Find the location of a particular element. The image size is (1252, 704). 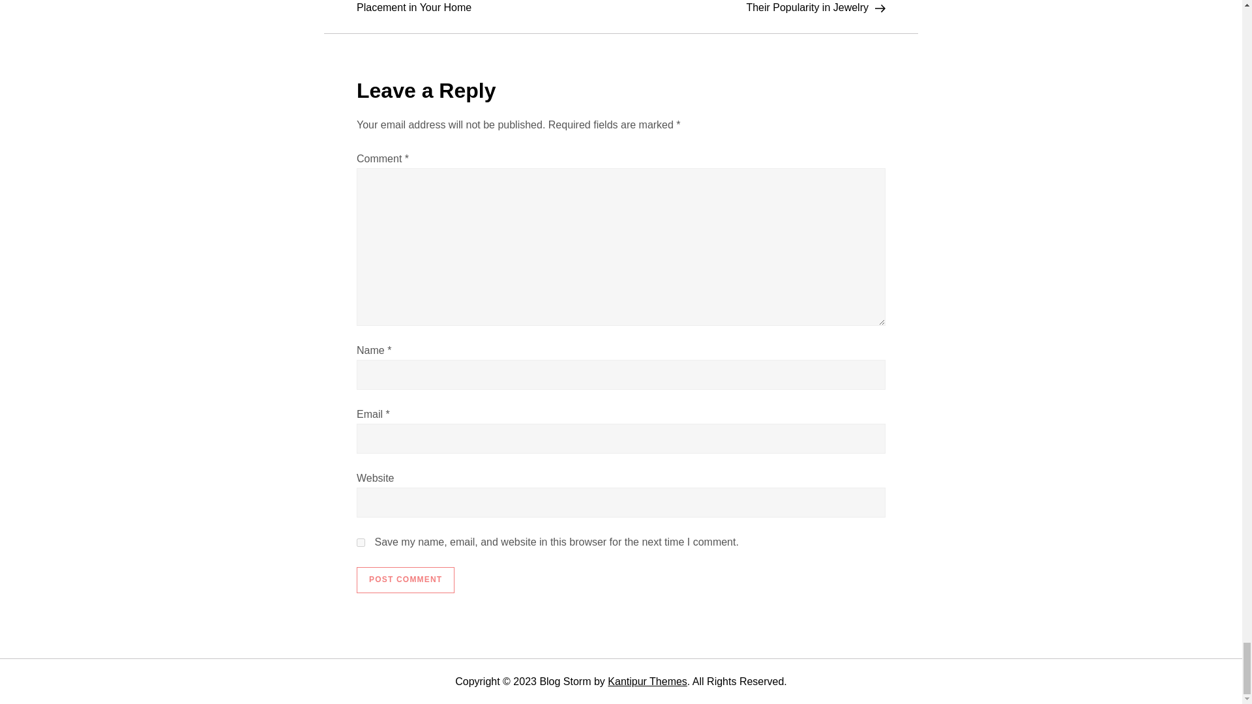

Kantipur Themes is located at coordinates (647, 681).